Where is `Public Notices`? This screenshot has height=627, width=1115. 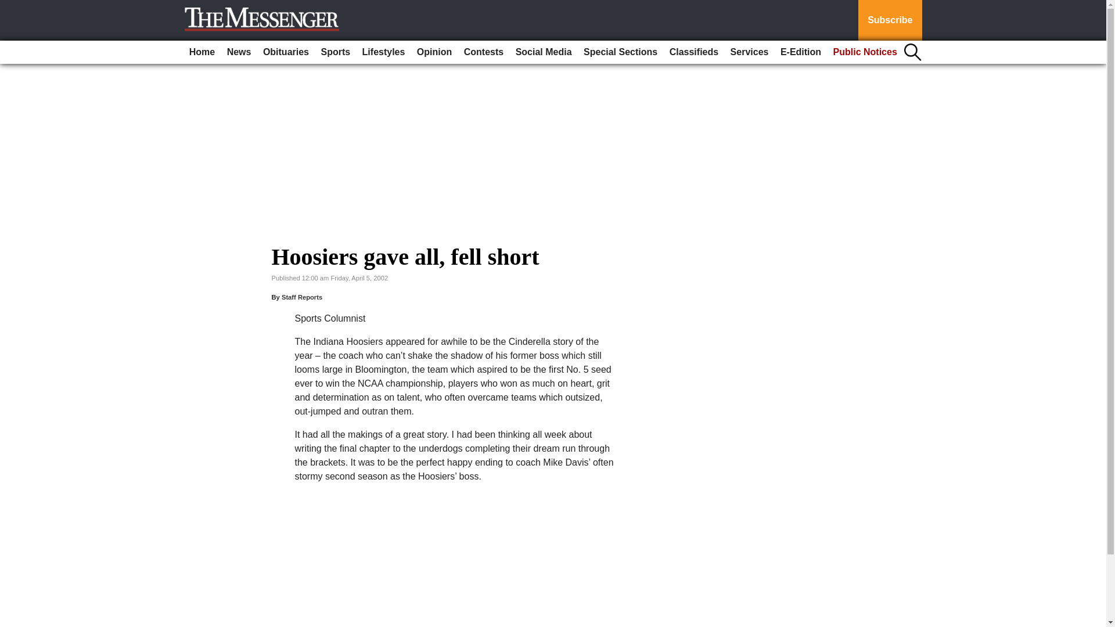 Public Notices is located at coordinates (865, 52).